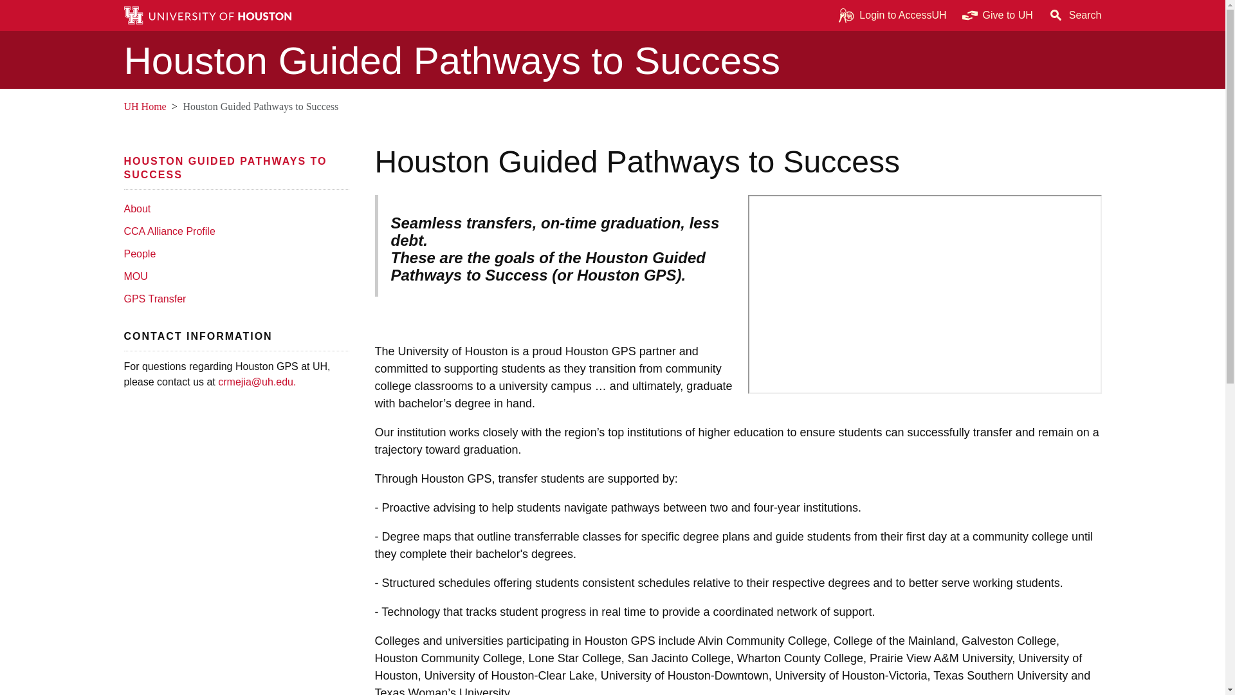 This screenshot has height=695, width=1235. What do you see at coordinates (225, 167) in the screenshot?
I see `Houston Guided Pathways to Success` at bounding box center [225, 167].